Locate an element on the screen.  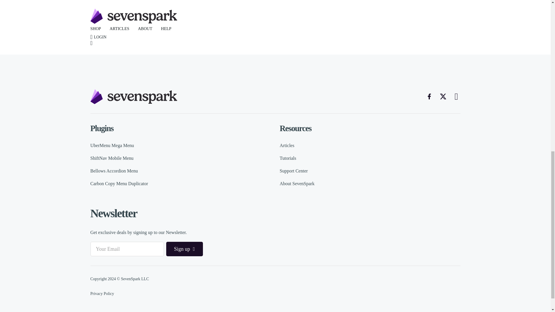
Carbon Copy Menu Duplicator is located at coordinates (119, 184).